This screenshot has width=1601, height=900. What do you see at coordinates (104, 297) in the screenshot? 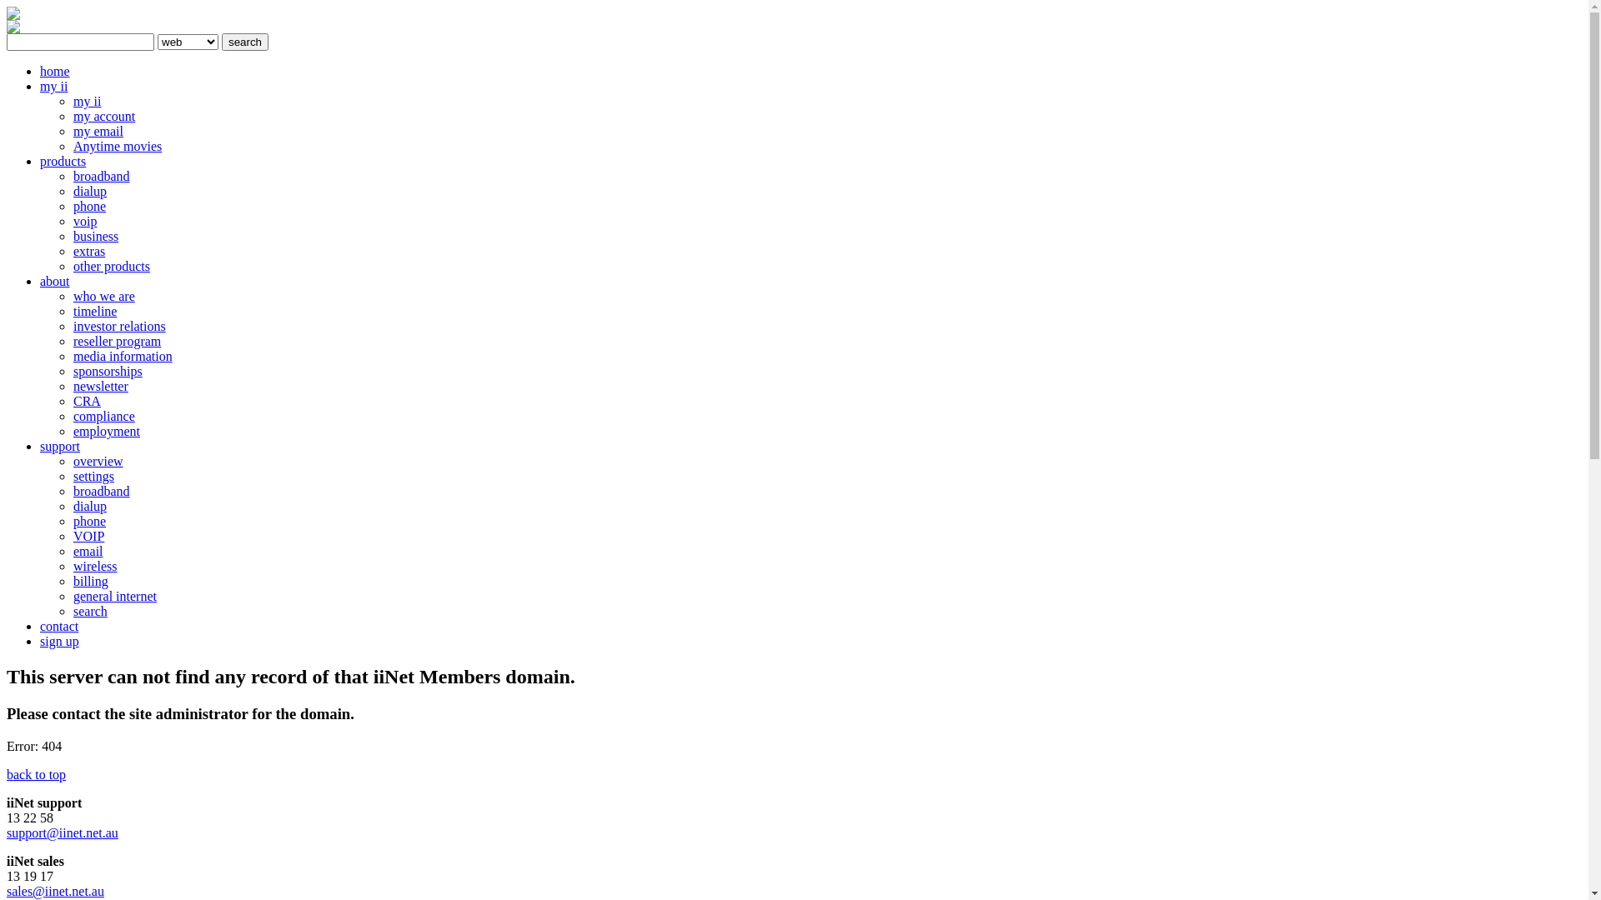
I see `who we are` at bounding box center [104, 297].